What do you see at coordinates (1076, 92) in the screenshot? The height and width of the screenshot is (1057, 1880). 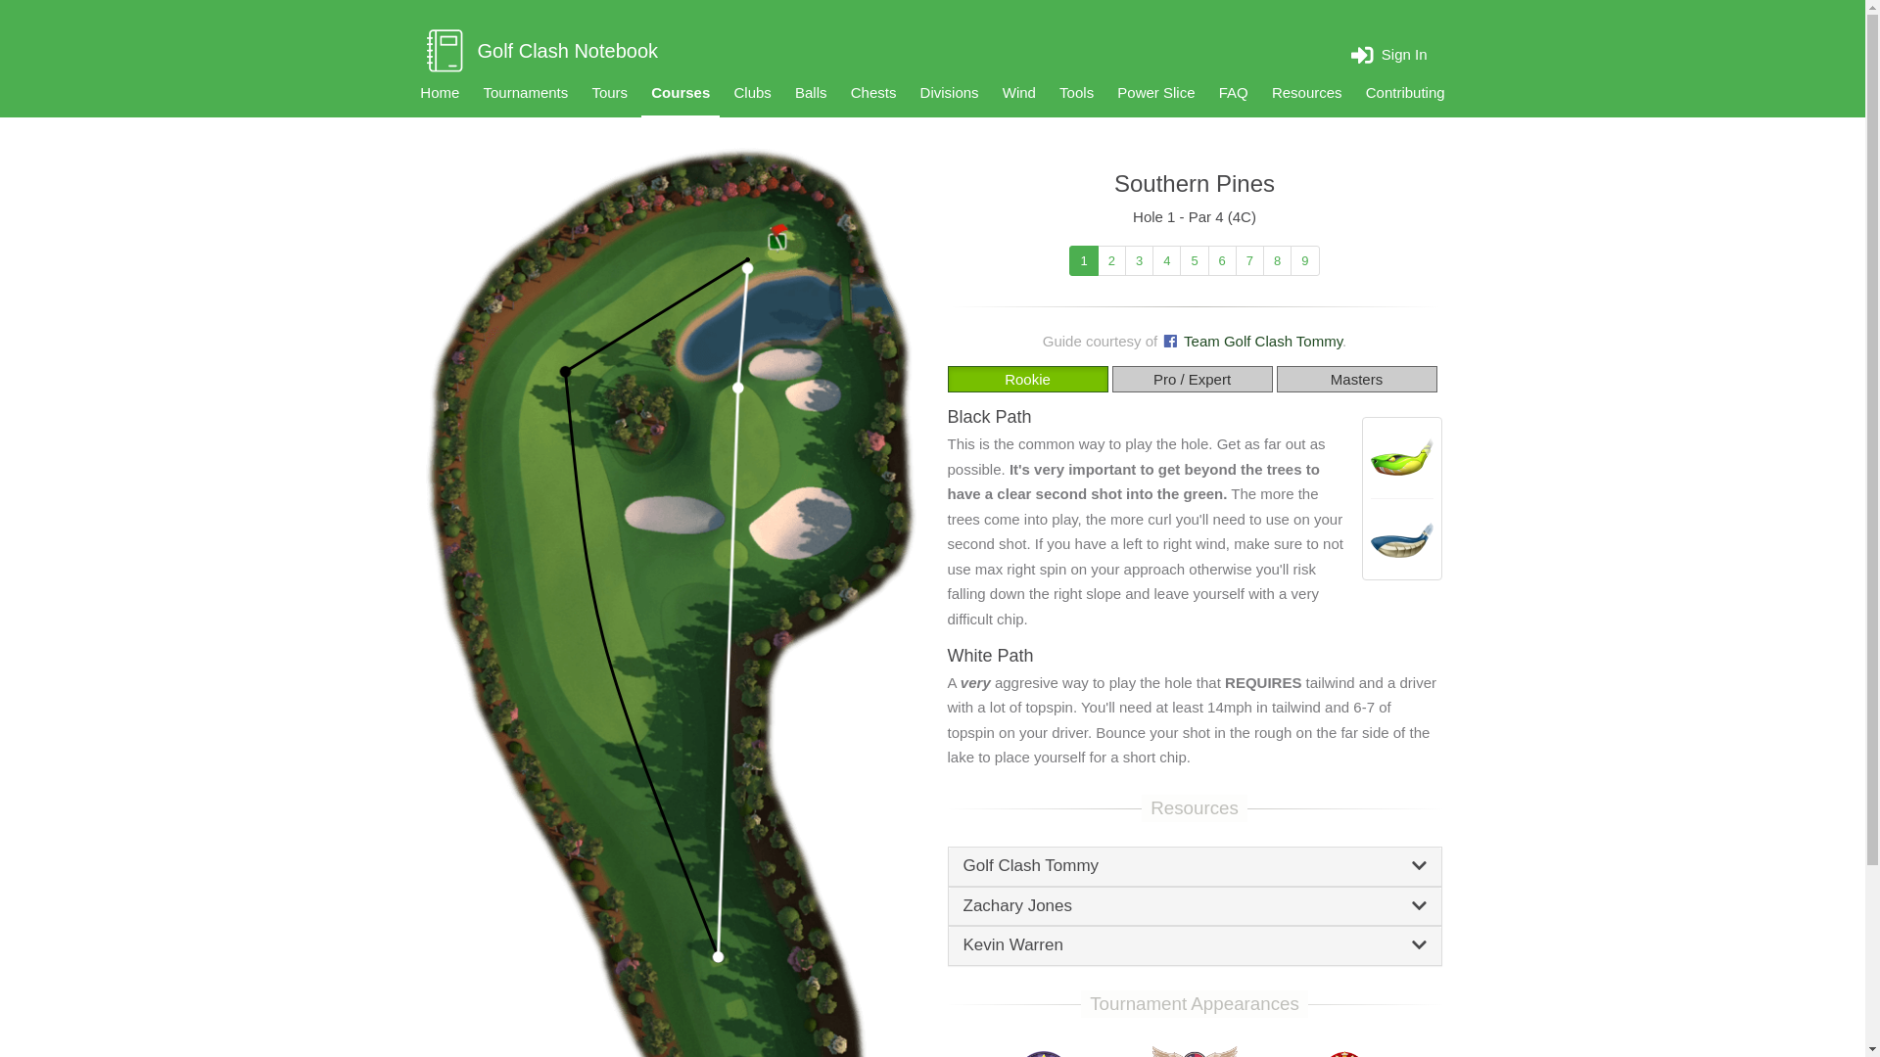 I see `Tools` at bounding box center [1076, 92].